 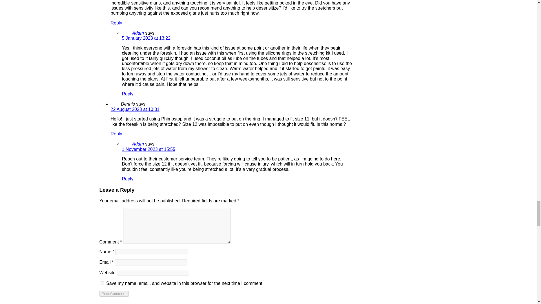 What do you see at coordinates (114, 294) in the screenshot?
I see `Post Comment` at bounding box center [114, 294].